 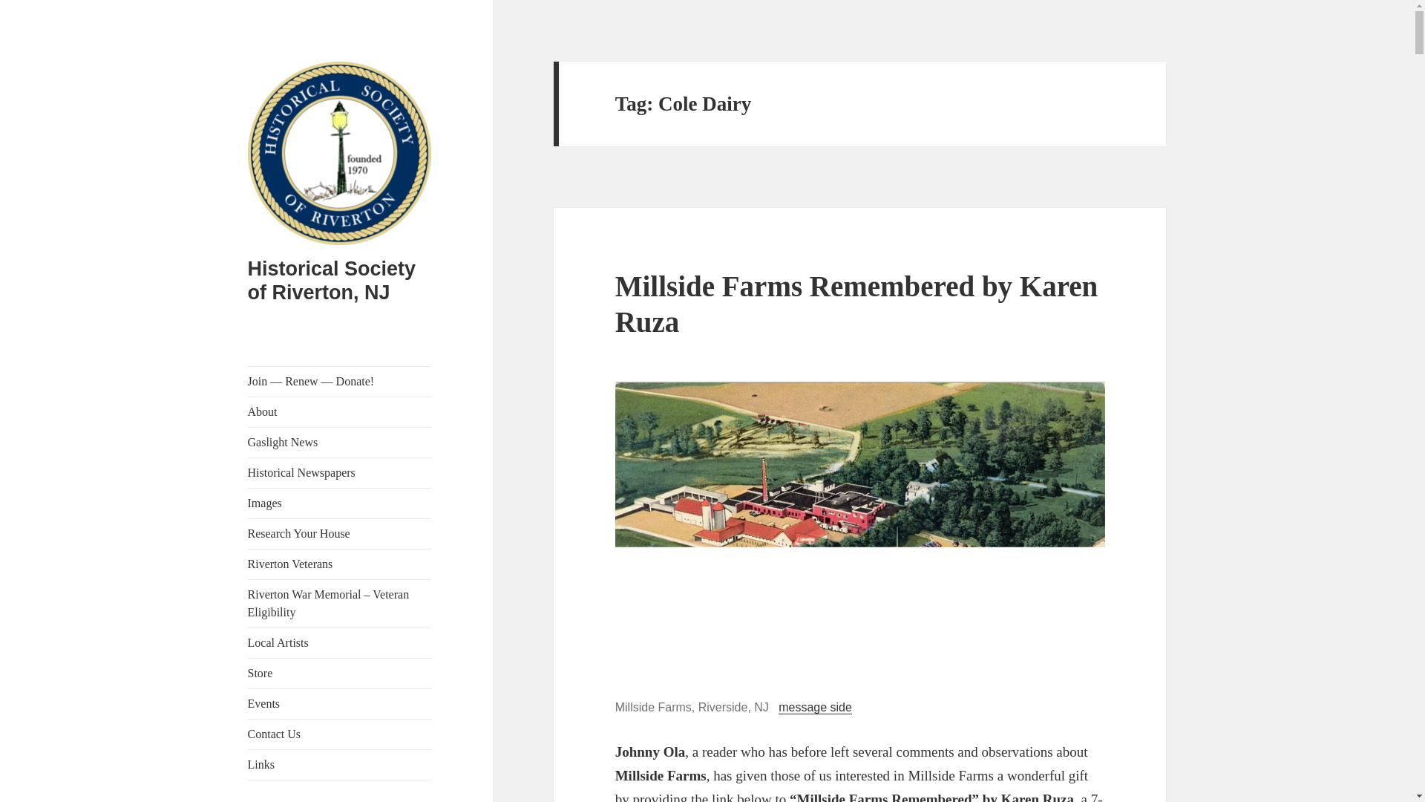 What do you see at coordinates (815, 707) in the screenshot?
I see `message side` at bounding box center [815, 707].